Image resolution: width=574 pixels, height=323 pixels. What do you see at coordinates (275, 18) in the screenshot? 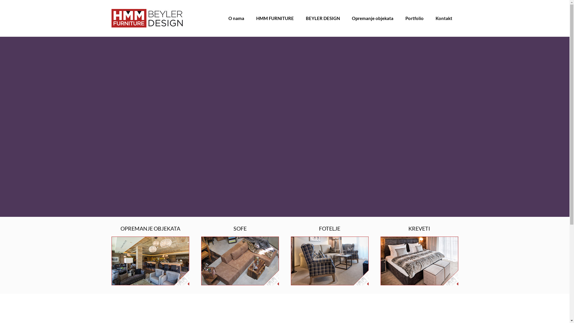
I see `HMM FURNITURE` at bounding box center [275, 18].